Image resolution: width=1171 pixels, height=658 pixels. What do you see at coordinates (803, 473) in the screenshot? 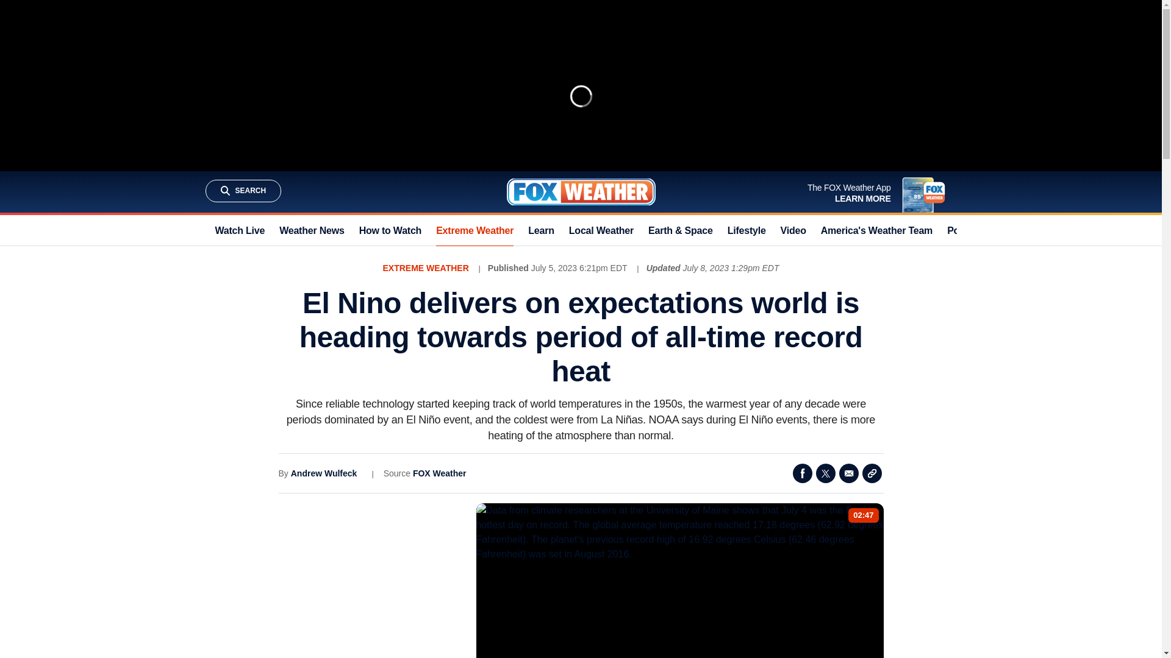
I see `Facebook` at bounding box center [803, 473].